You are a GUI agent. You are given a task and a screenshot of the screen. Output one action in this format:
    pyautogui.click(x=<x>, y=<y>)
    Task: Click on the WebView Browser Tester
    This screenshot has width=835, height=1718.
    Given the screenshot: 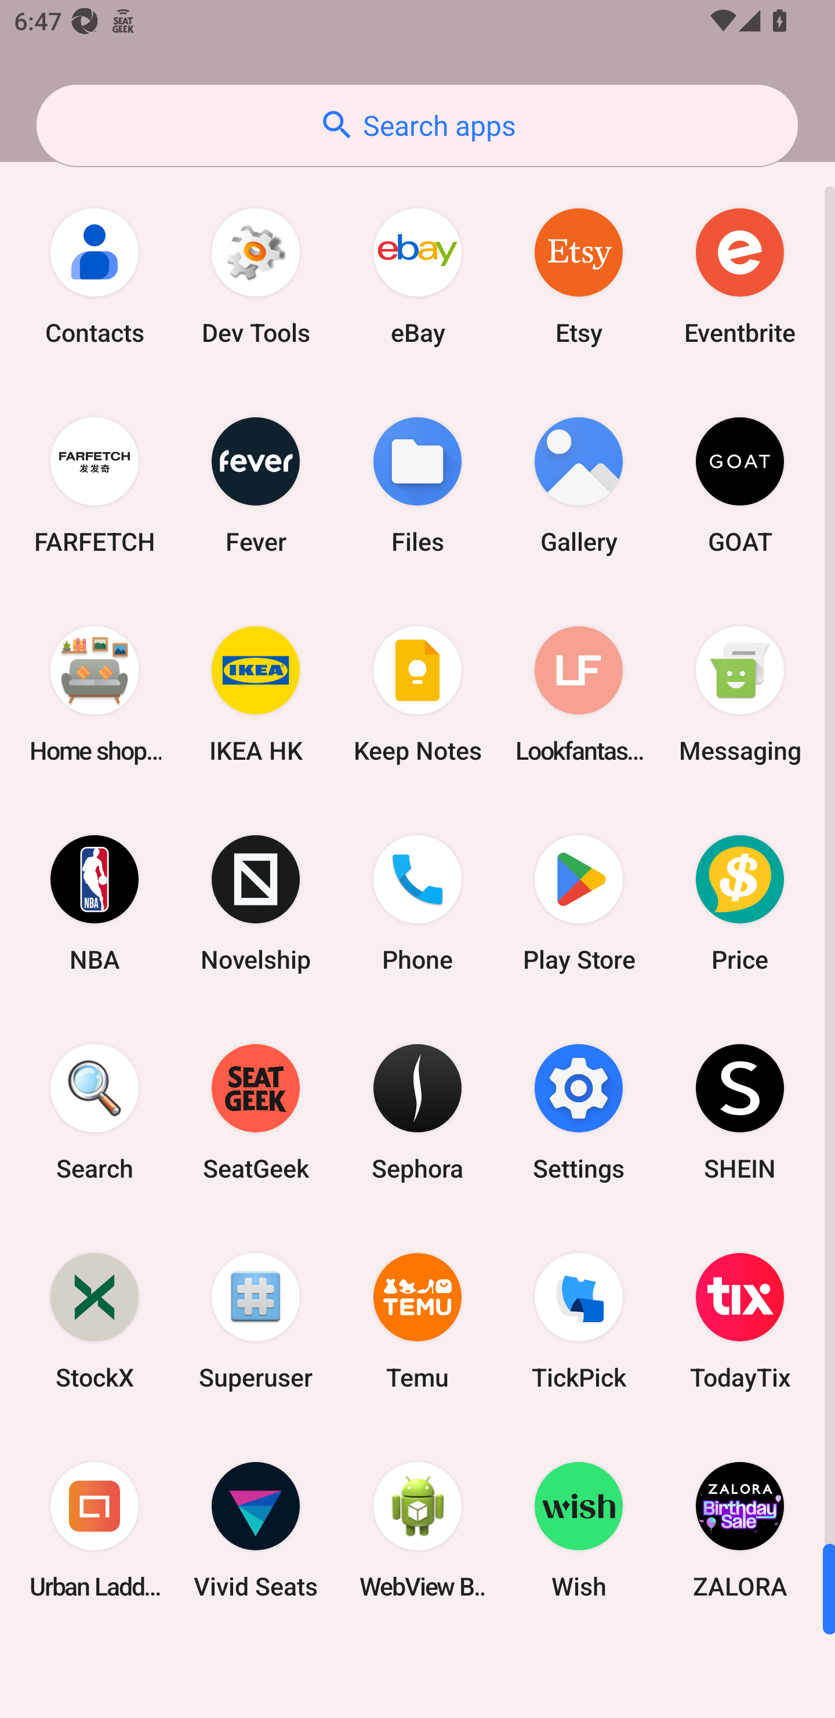 What is the action you would take?
    pyautogui.click(x=418, y=1529)
    